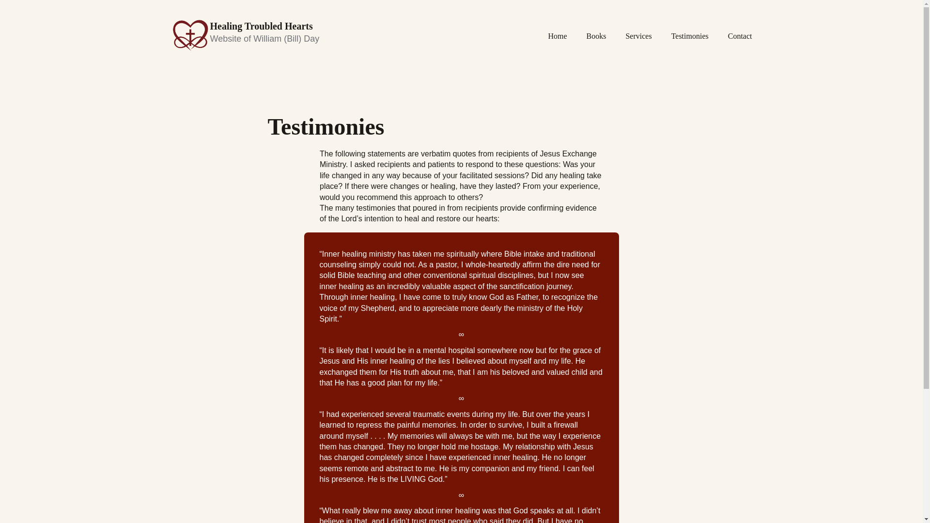 The height and width of the screenshot is (523, 930). Describe the element at coordinates (596, 36) in the screenshot. I see `Books` at that location.